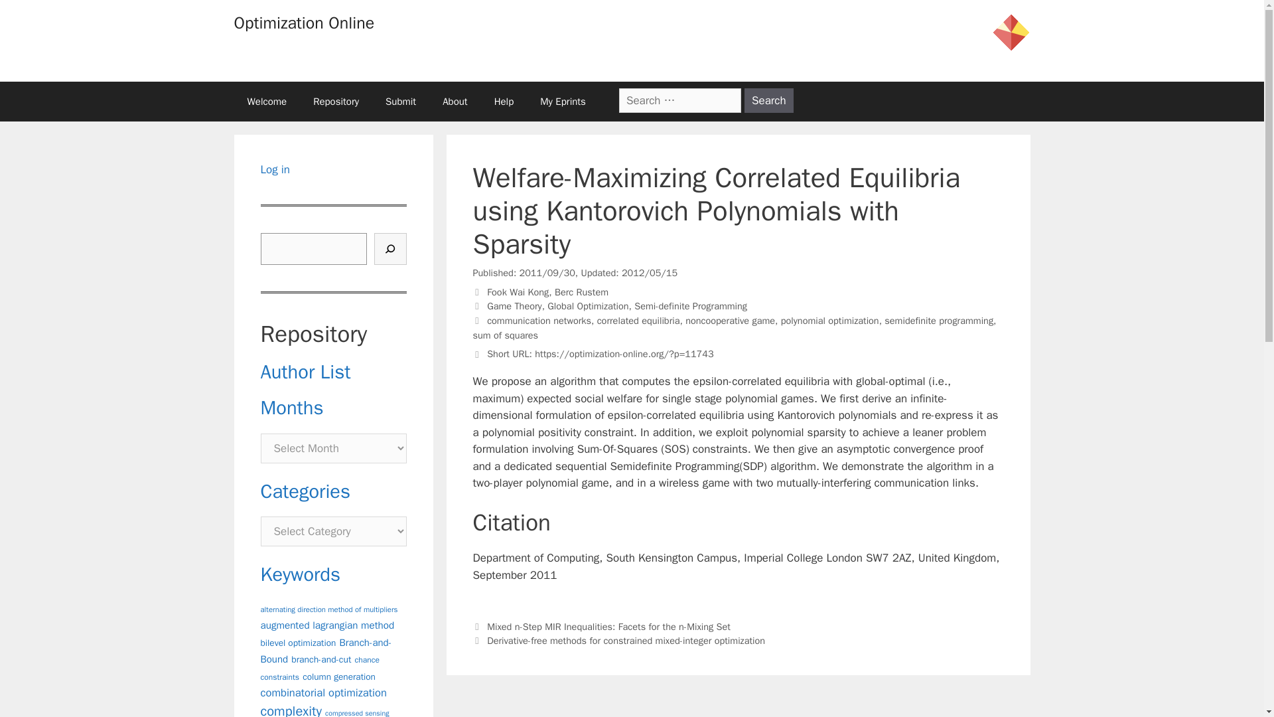  Describe the element at coordinates (290, 710) in the screenshot. I see `complexity` at that location.